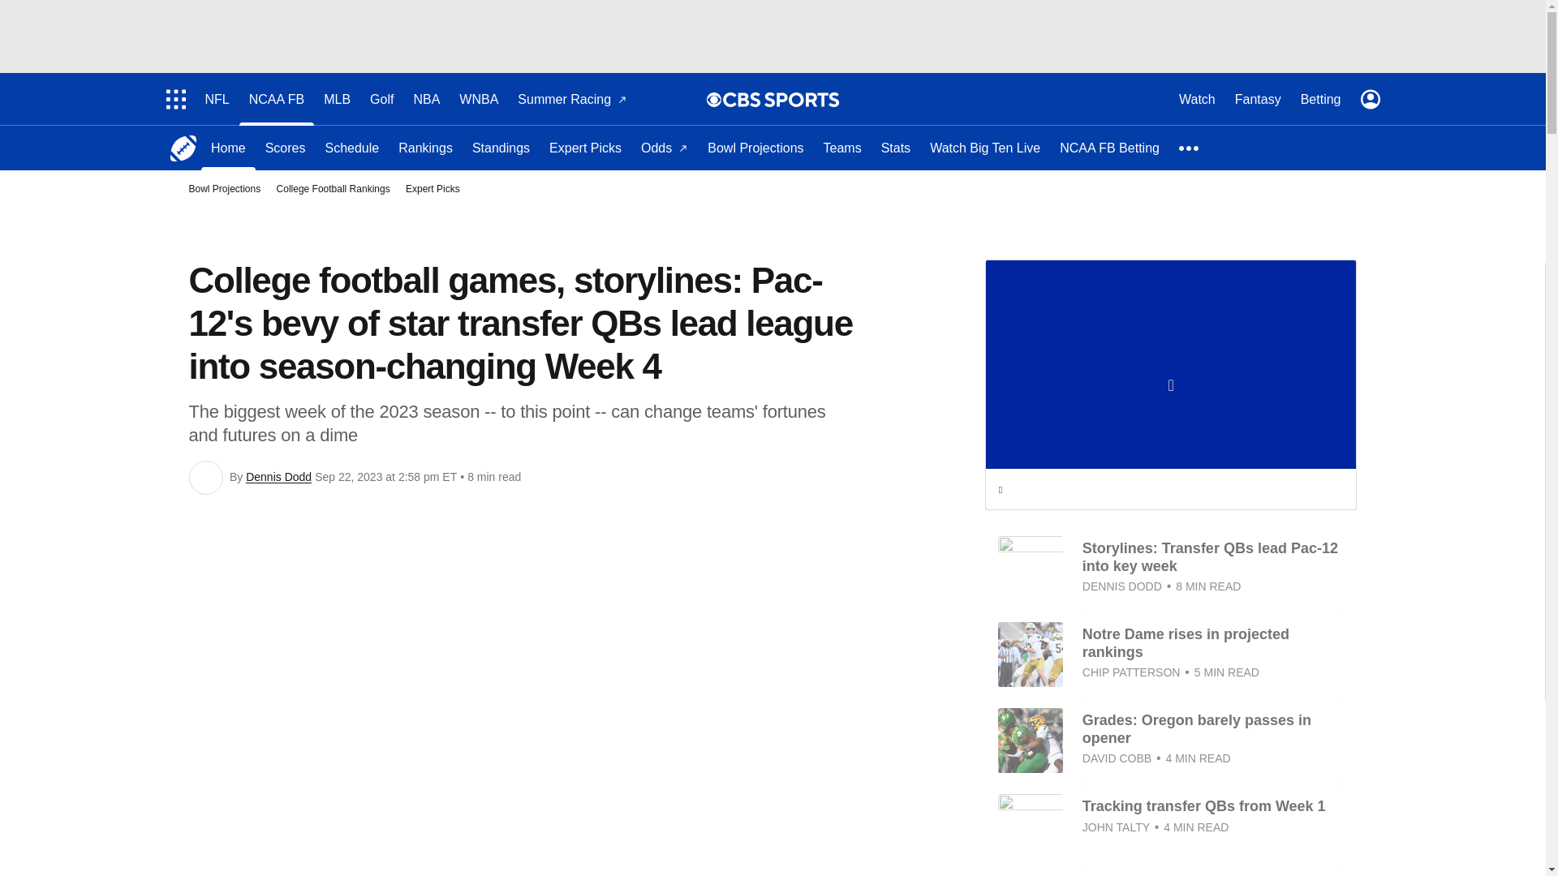 The width and height of the screenshot is (1558, 876). I want to click on SportsNcaafb, so click(183, 148).